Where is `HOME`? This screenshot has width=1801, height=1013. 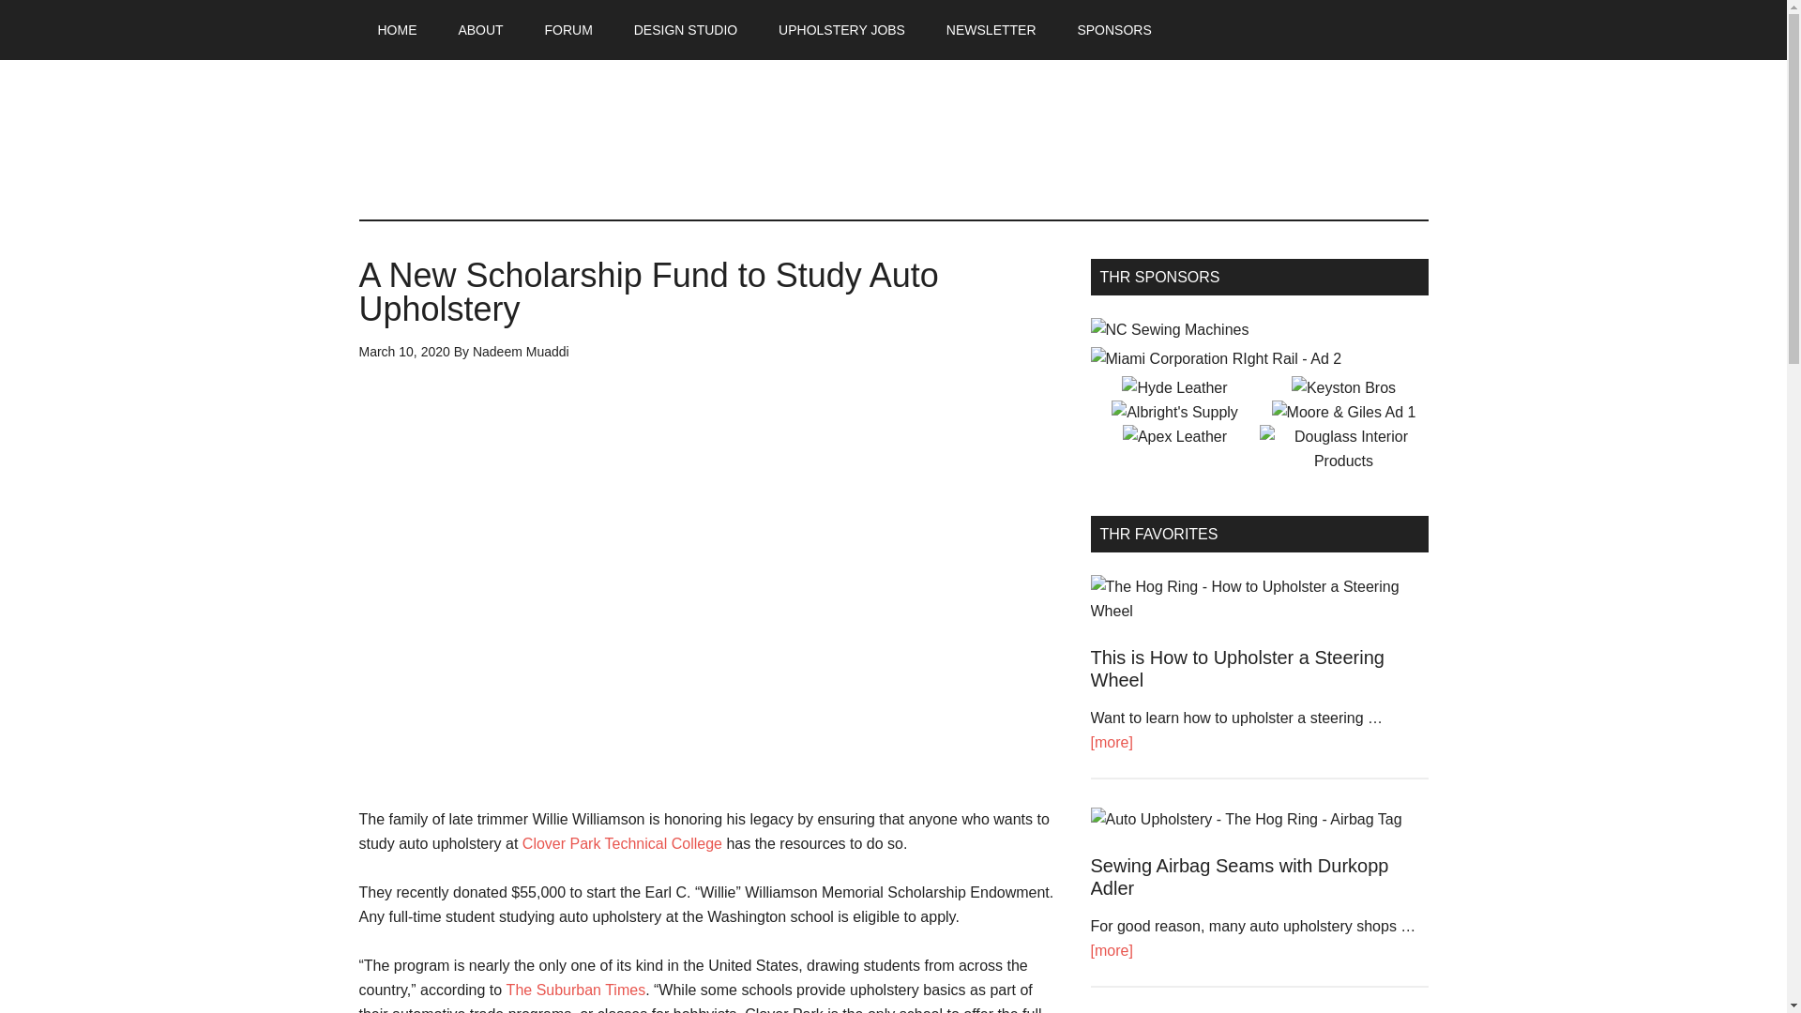
HOME is located at coordinates (397, 30).